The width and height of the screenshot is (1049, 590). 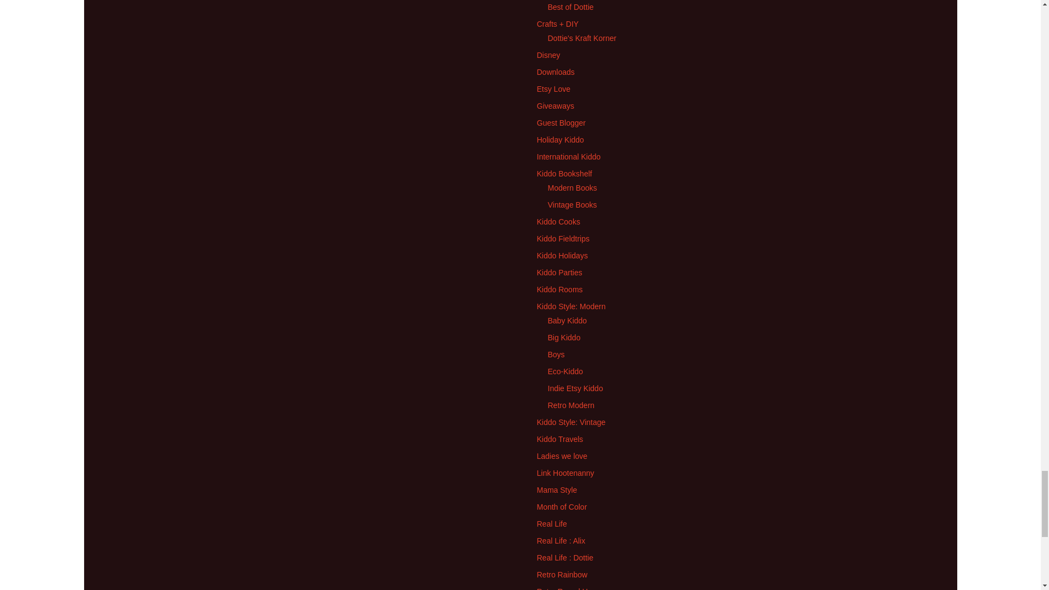 What do you see at coordinates (548, 55) in the screenshot?
I see `Disney` at bounding box center [548, 55].